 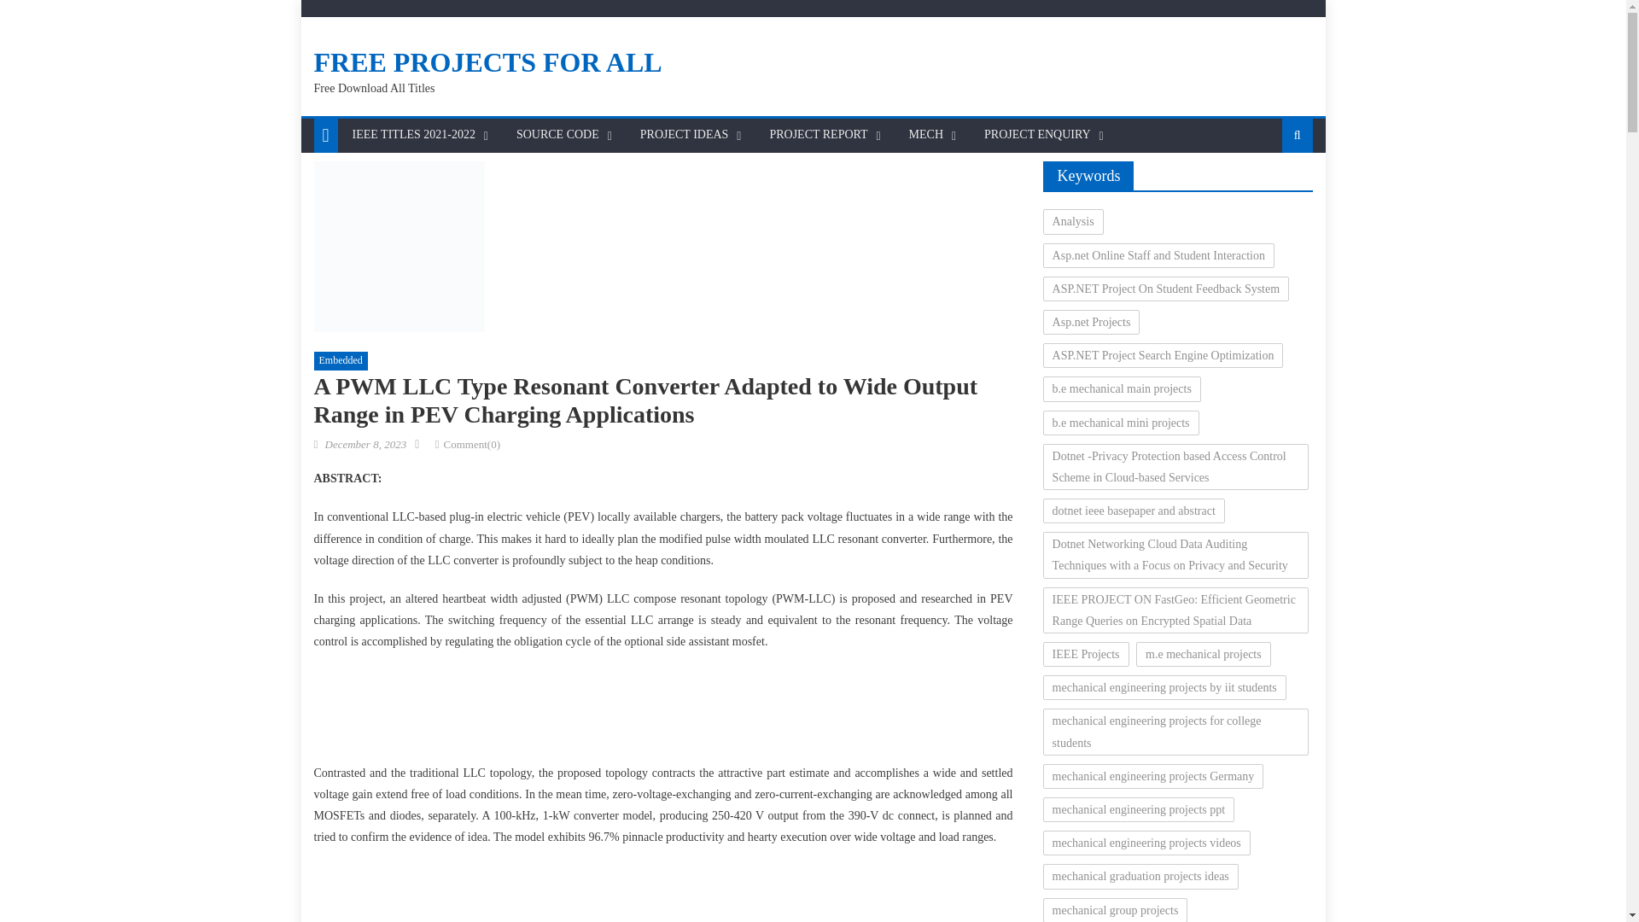 What do you see at coordinates (685, 135) in the screenshot?
I see `PROJECT IDEAS` at bounding box center [685, 135].